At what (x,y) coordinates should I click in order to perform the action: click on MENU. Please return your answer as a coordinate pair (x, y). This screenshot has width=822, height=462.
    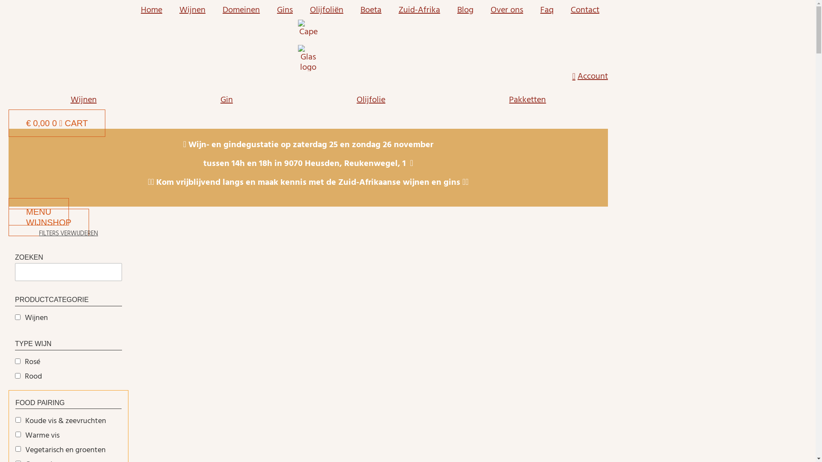
    Looking at the image, I should click on (39, 212).